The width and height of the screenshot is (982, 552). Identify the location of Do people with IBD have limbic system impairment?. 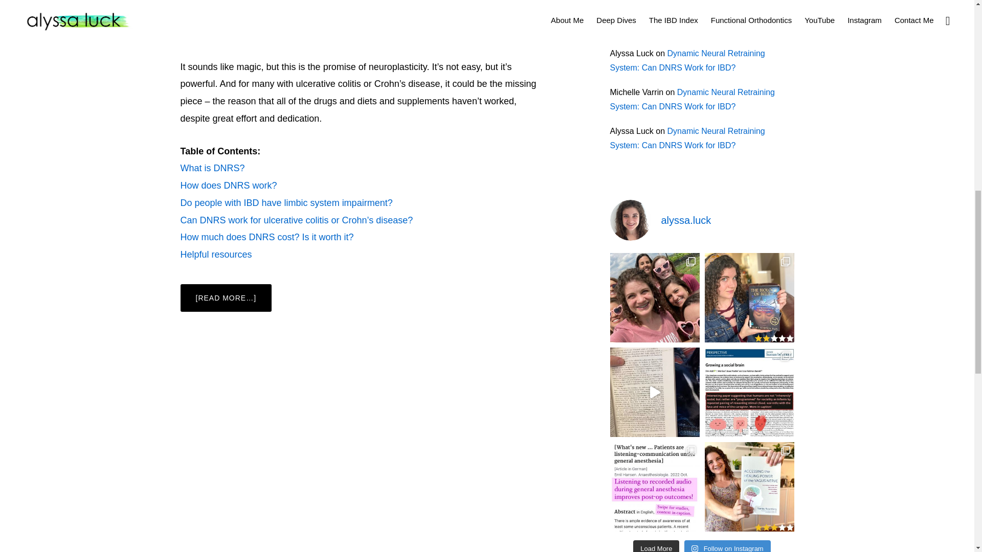
(285, 202).